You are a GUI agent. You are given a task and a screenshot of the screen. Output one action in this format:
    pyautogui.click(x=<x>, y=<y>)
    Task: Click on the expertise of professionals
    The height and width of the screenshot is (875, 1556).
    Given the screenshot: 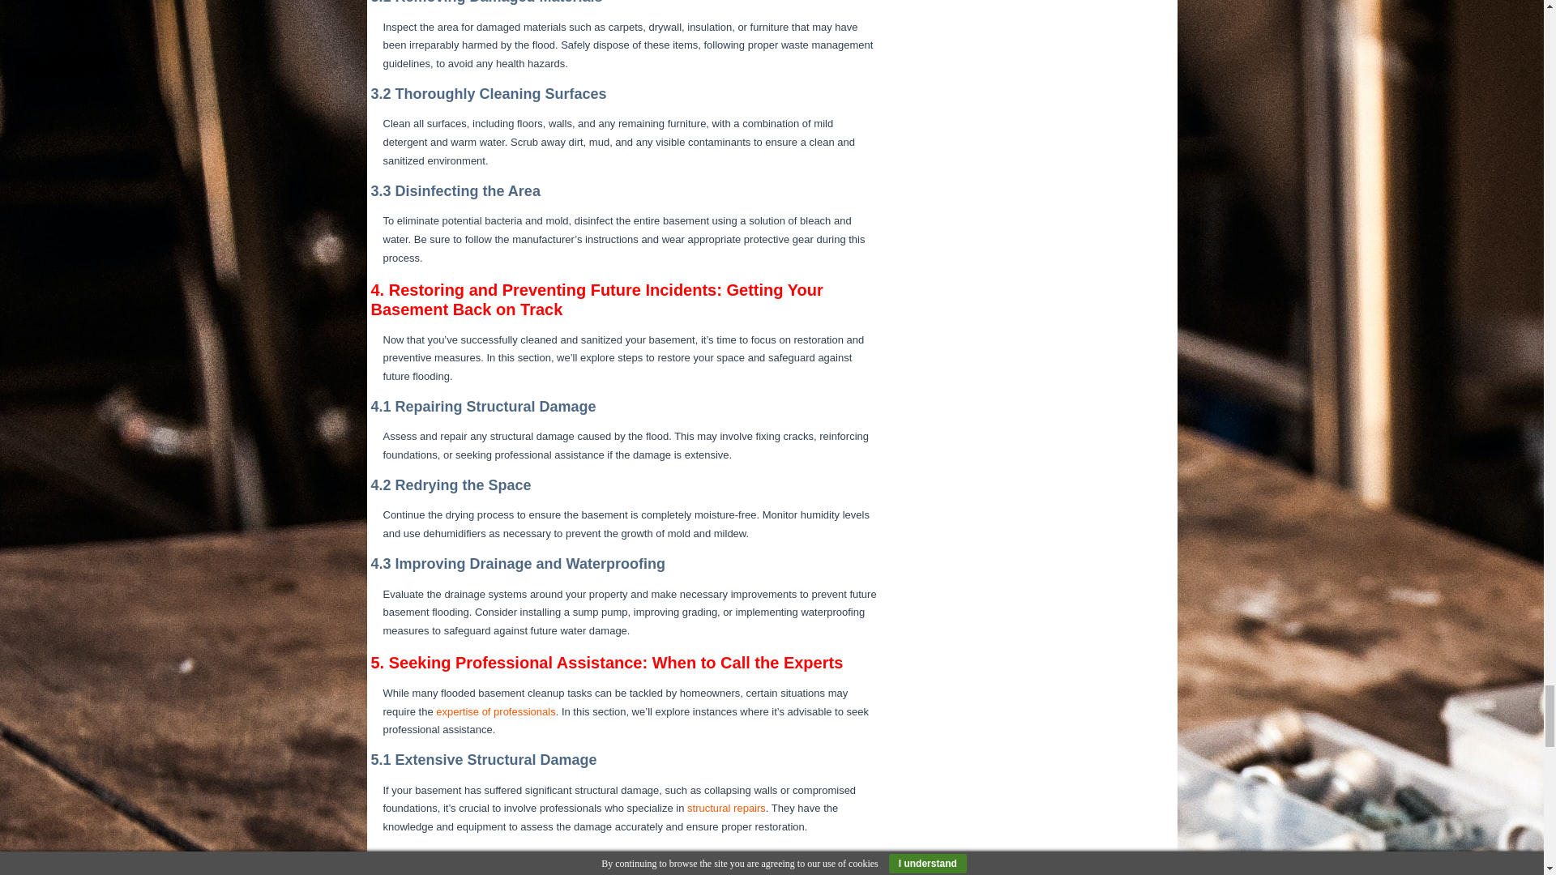 What is the action you would take?
    pyautogui.click(x=495, y=711)
    